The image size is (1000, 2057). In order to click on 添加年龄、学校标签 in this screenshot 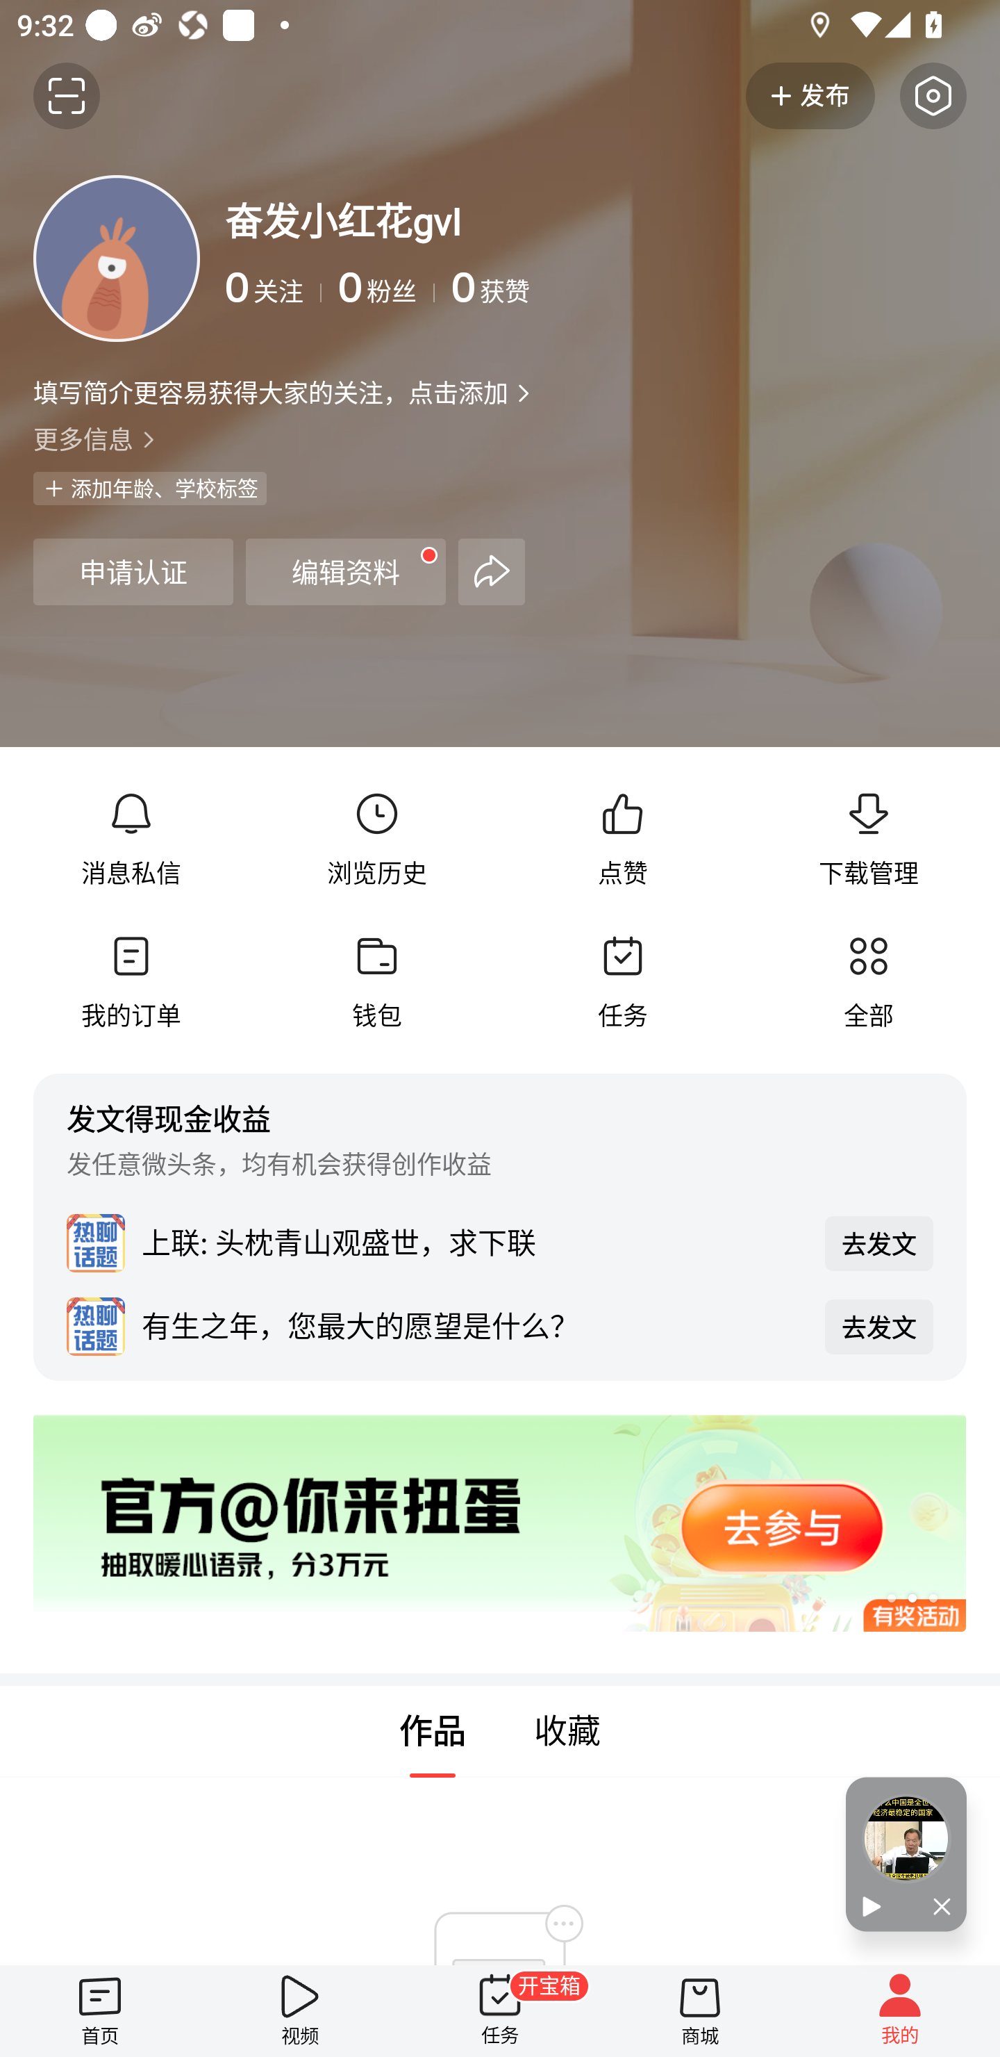, I will do `click(150, 488)`.